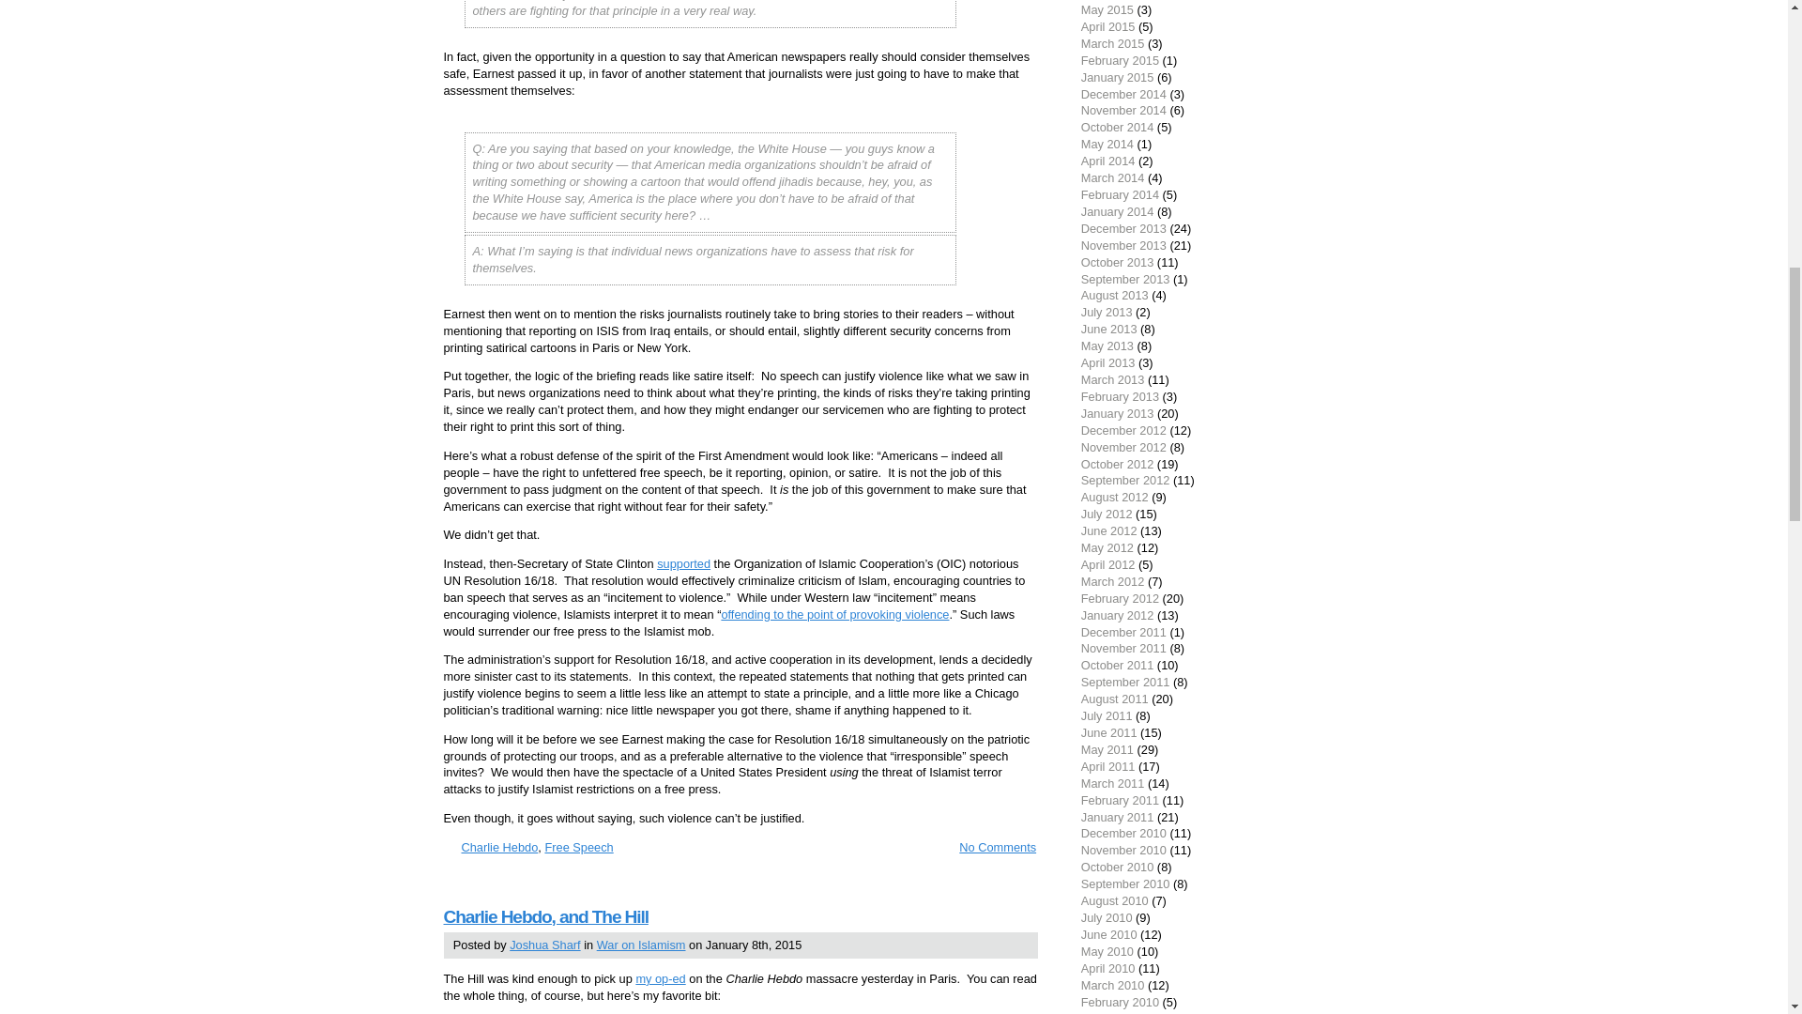 This screenshot has width=1802, height=1014. Describe the element at coordinates (989, 847) in the screenshot. I see `No Comments` at that location.